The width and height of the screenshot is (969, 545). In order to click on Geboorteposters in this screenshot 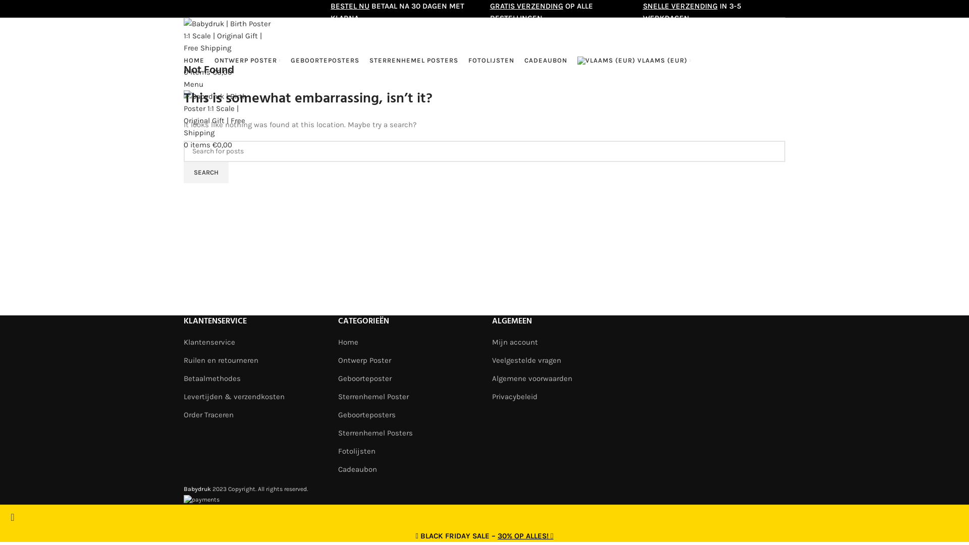, I will do `click(367, 415)`.